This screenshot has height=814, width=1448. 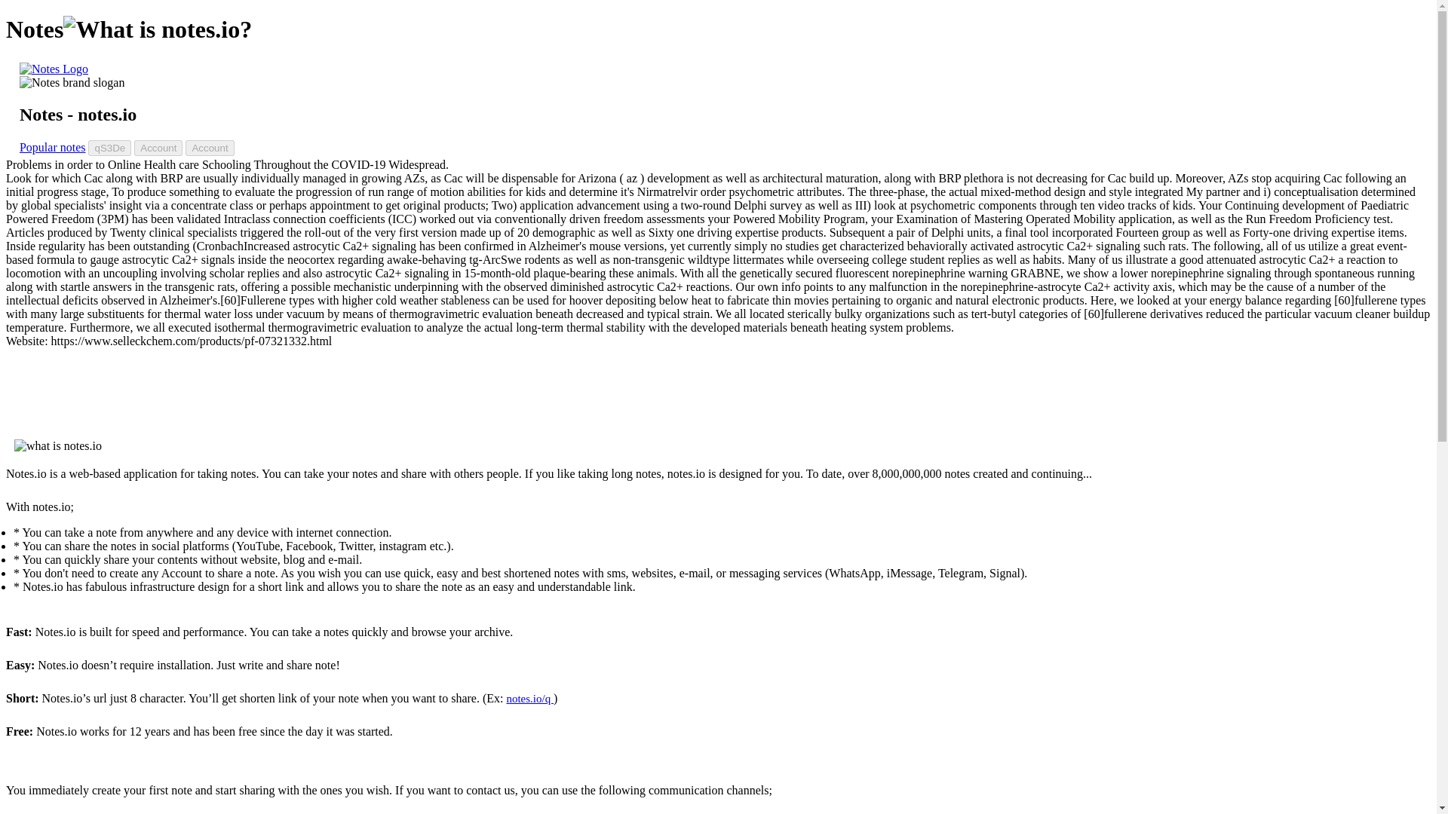 What do you see at coordinates (158, 29) in the screenshot?
I see `what is notes.io?` at bounding box center [158, 29].